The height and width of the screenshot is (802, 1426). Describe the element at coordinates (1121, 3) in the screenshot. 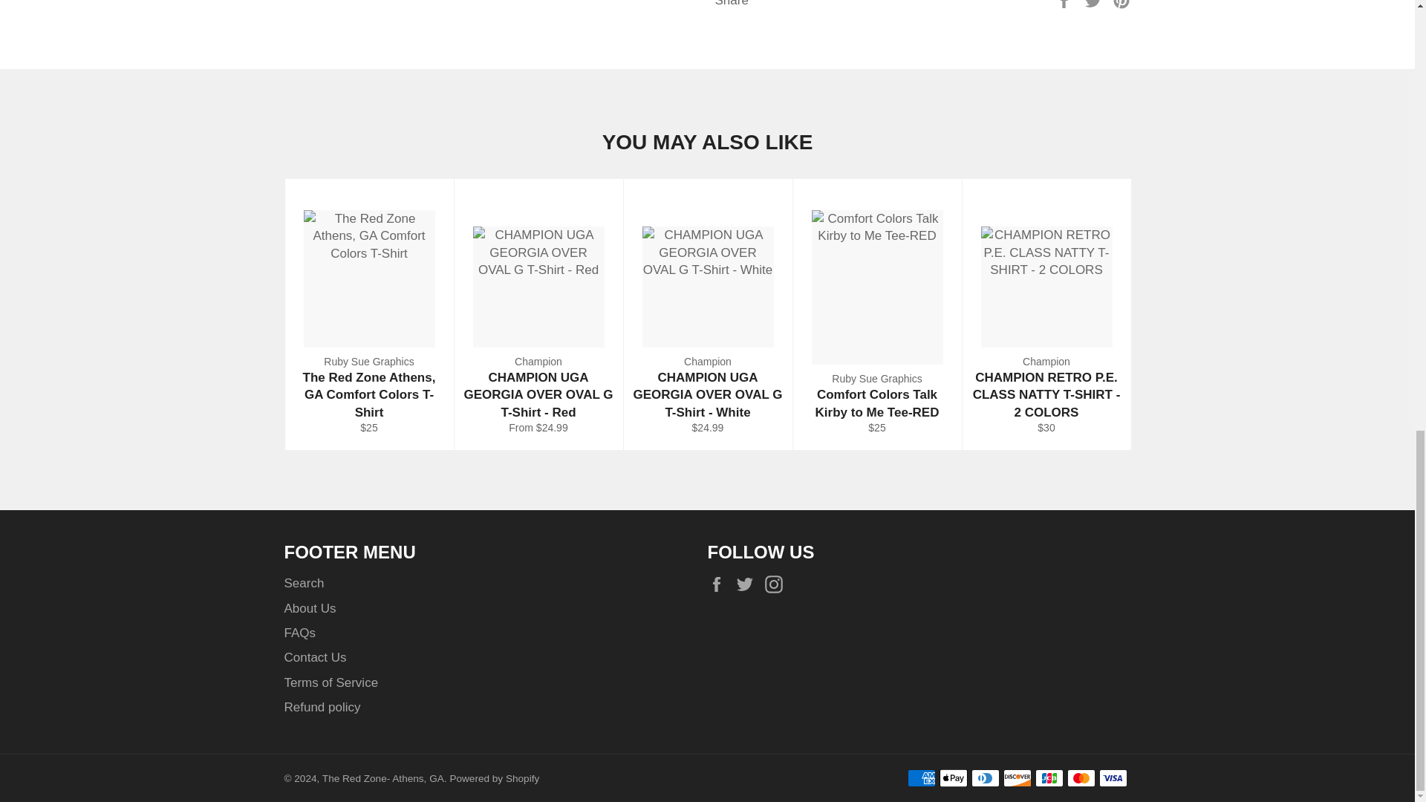

I see `Pin on Pinterest` at that location.